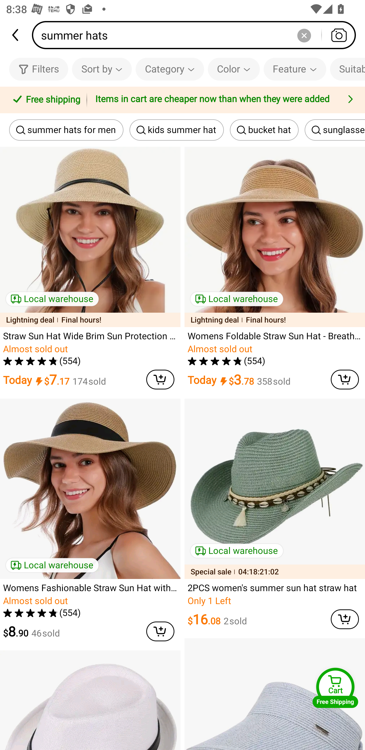 Image resolution: width=365 pixels, height=750 pixels. What do you see at coordinates (335, 130) in the screenshot?
I see `sunglasses` at bounding box center [335, 130].